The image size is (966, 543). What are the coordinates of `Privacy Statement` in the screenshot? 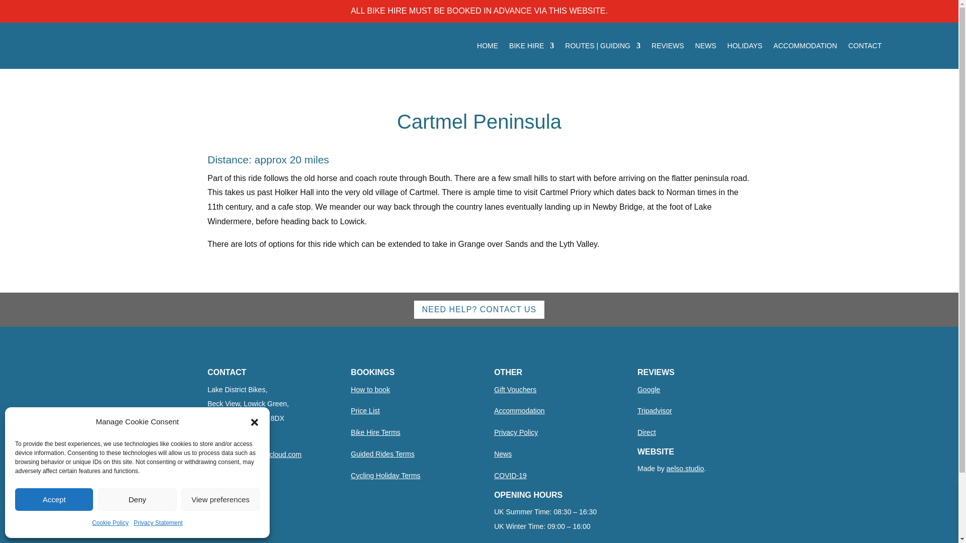 It's located at (158, 523).